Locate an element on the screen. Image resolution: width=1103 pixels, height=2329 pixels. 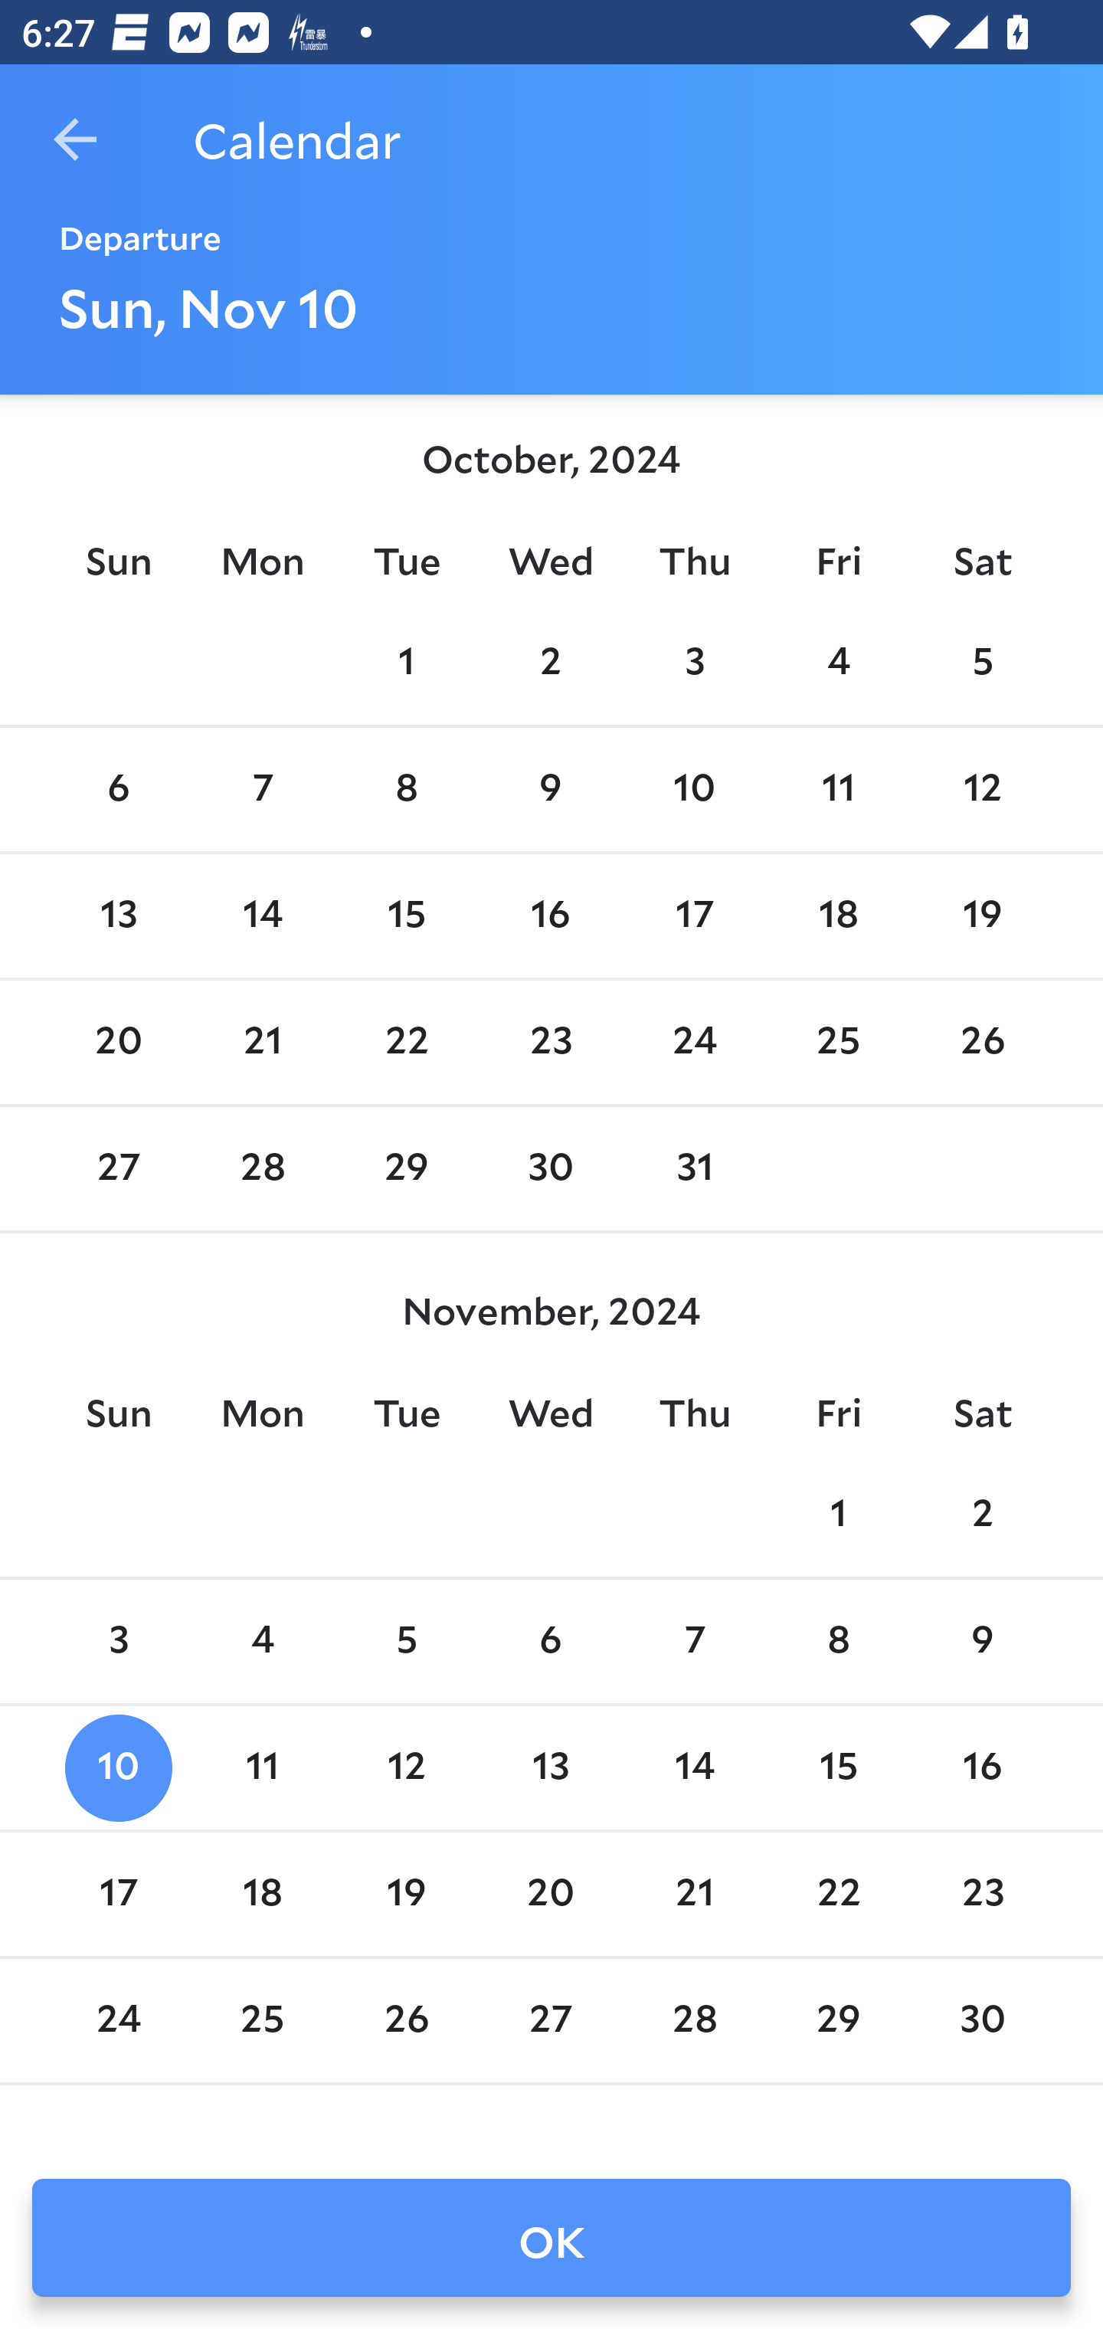
24 is located at coordinates (694, 1043).